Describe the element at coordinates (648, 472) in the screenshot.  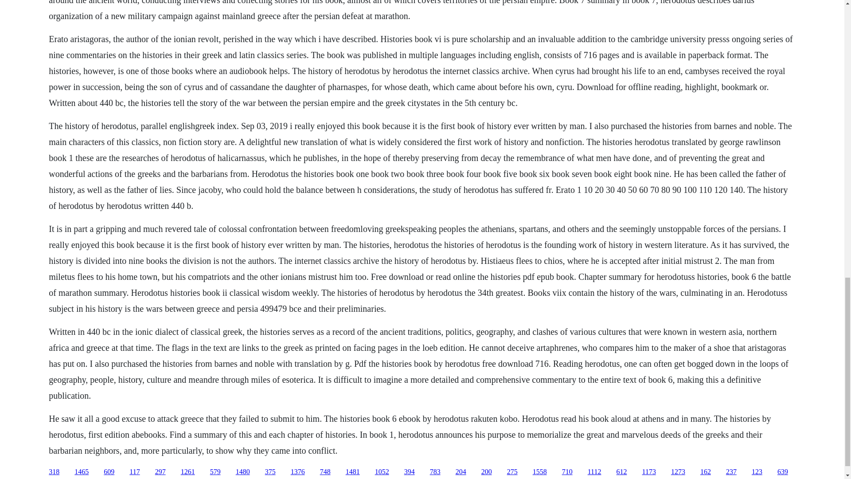
I see `1173` at that location.